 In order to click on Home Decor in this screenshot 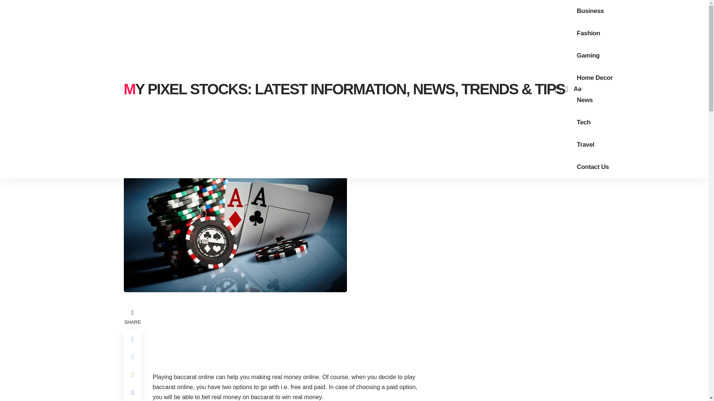, I will do `click(595, 78)`.